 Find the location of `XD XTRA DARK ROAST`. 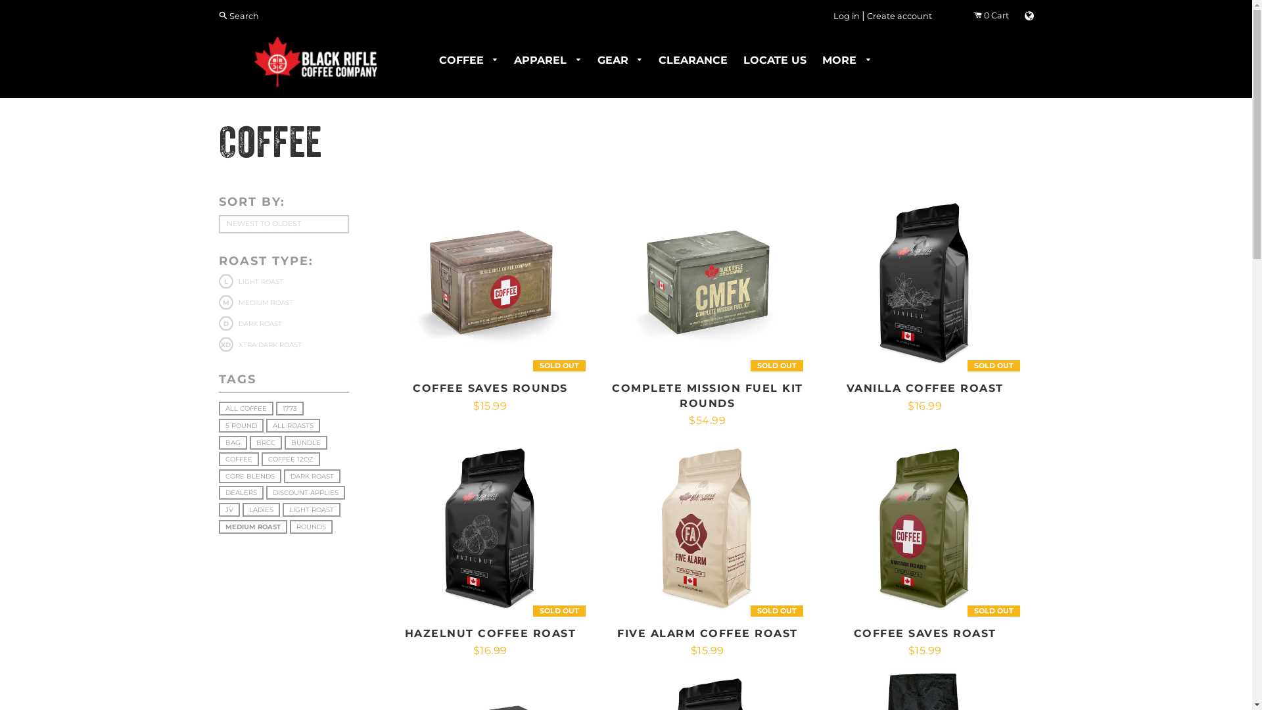

XD XTRA DARK ROAST is located at coordinates (260, 344).